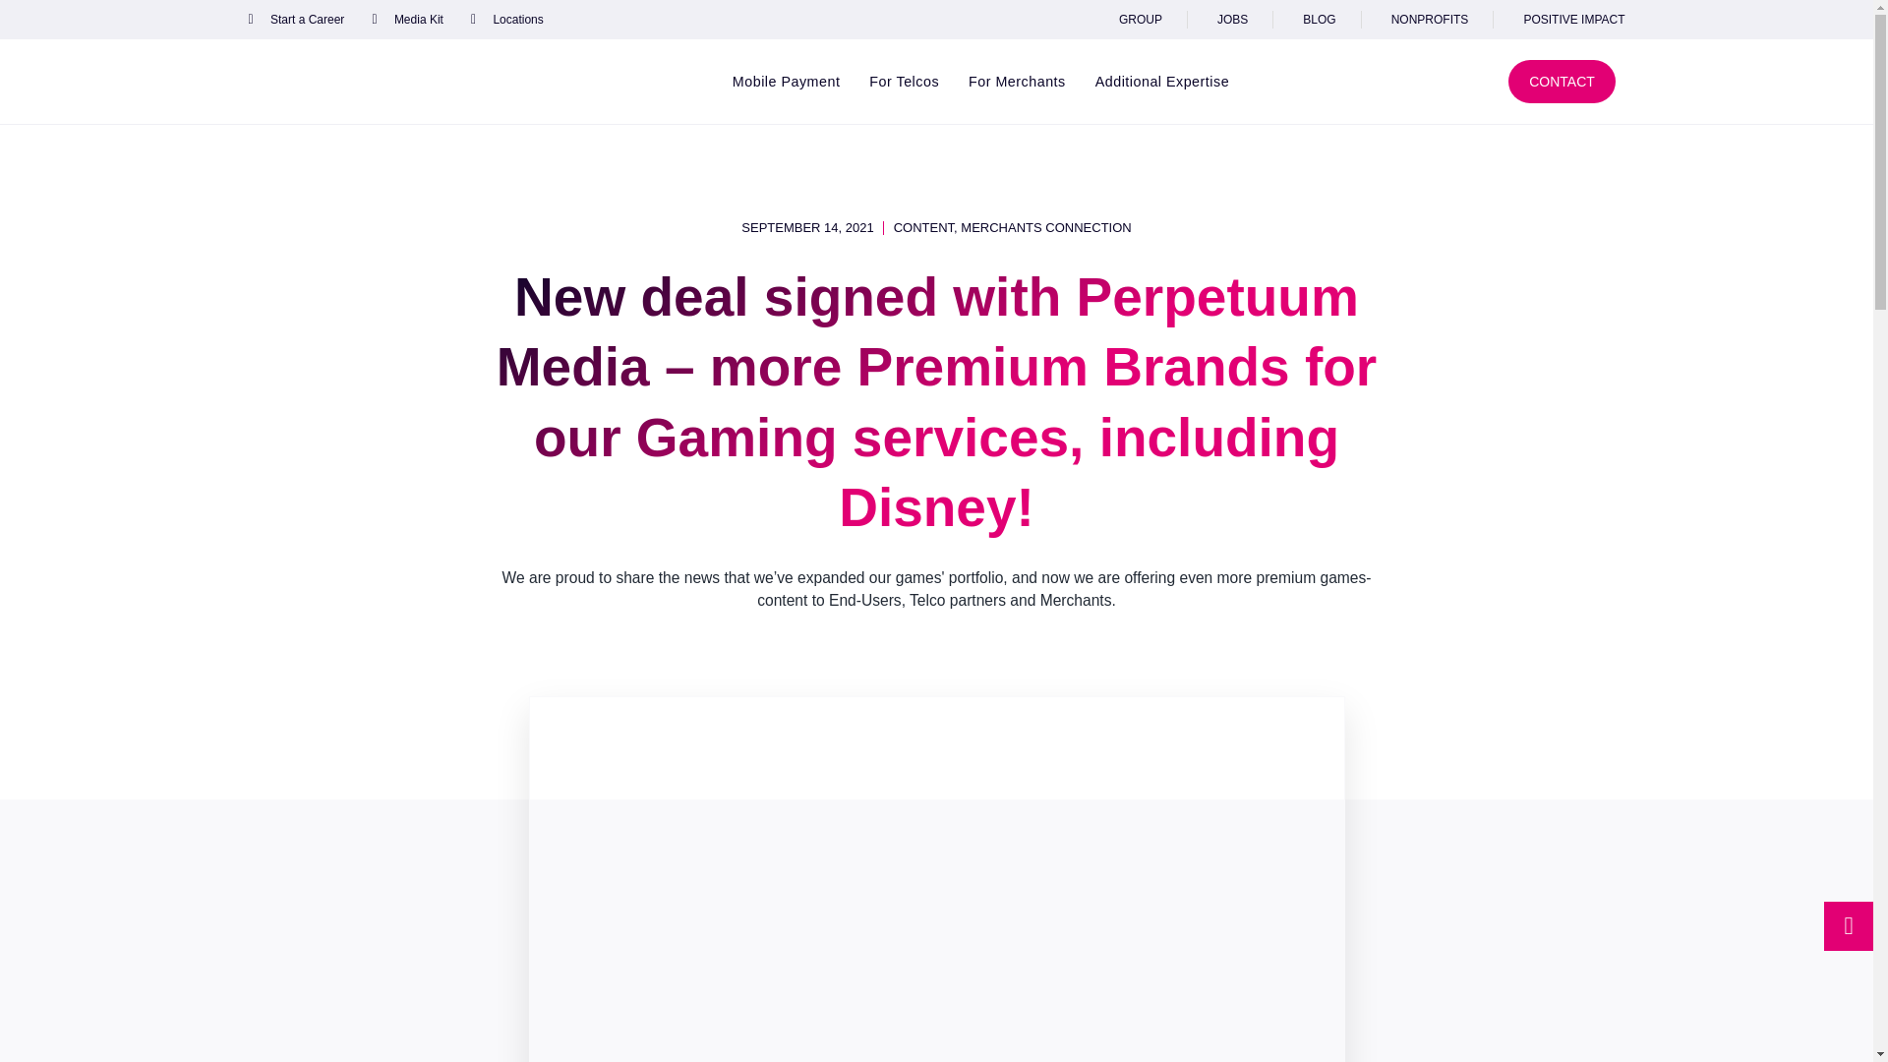 The image size is (1888, 1062). Describe the element at coordinates (1316, 20) in the screenshot. I see `BLOG` at that location.